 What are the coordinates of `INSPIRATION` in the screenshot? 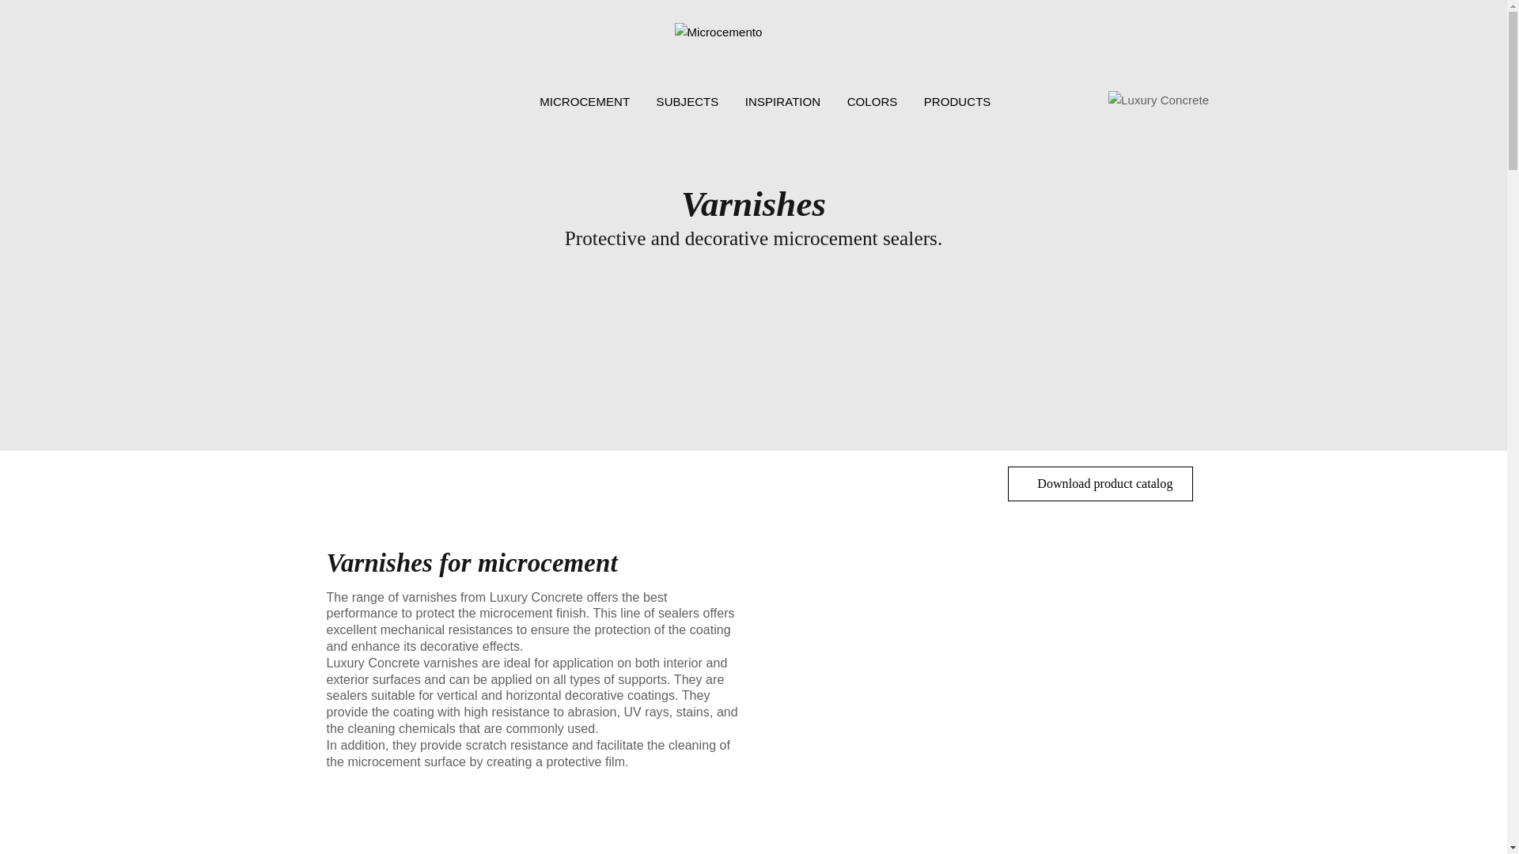 It's located at (783, 102).